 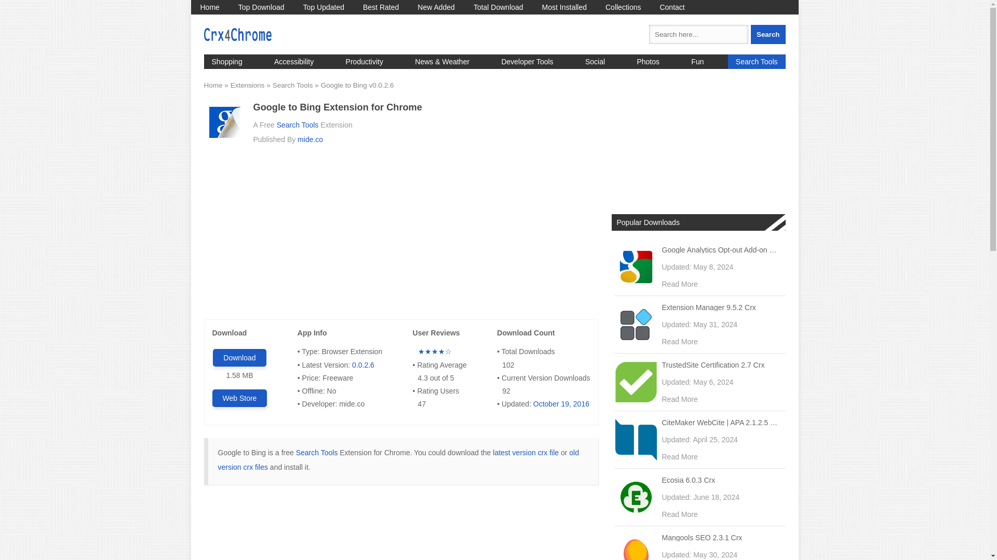 What do you see at coordinates (262, 7) in the screenshot?
I see `Top Download` at bounding box center [262, 7].